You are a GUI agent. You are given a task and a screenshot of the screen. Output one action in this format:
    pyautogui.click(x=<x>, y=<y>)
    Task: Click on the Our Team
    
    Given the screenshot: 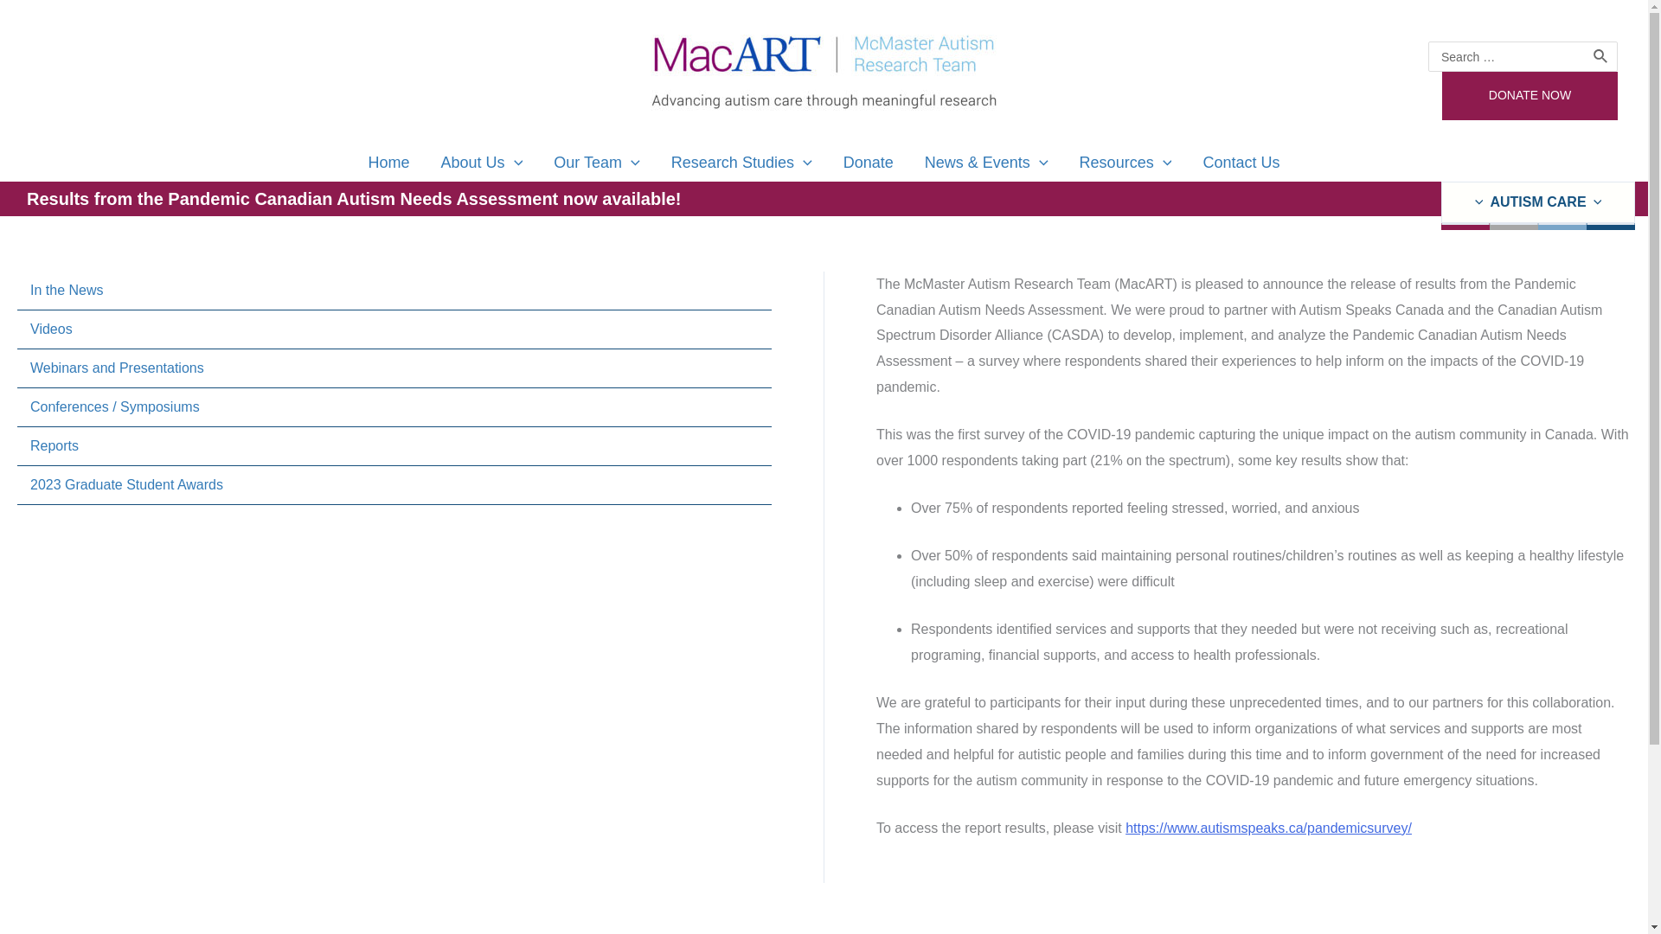 What is the action you would take?
    pyautogui.click(x=597, y=163)
    